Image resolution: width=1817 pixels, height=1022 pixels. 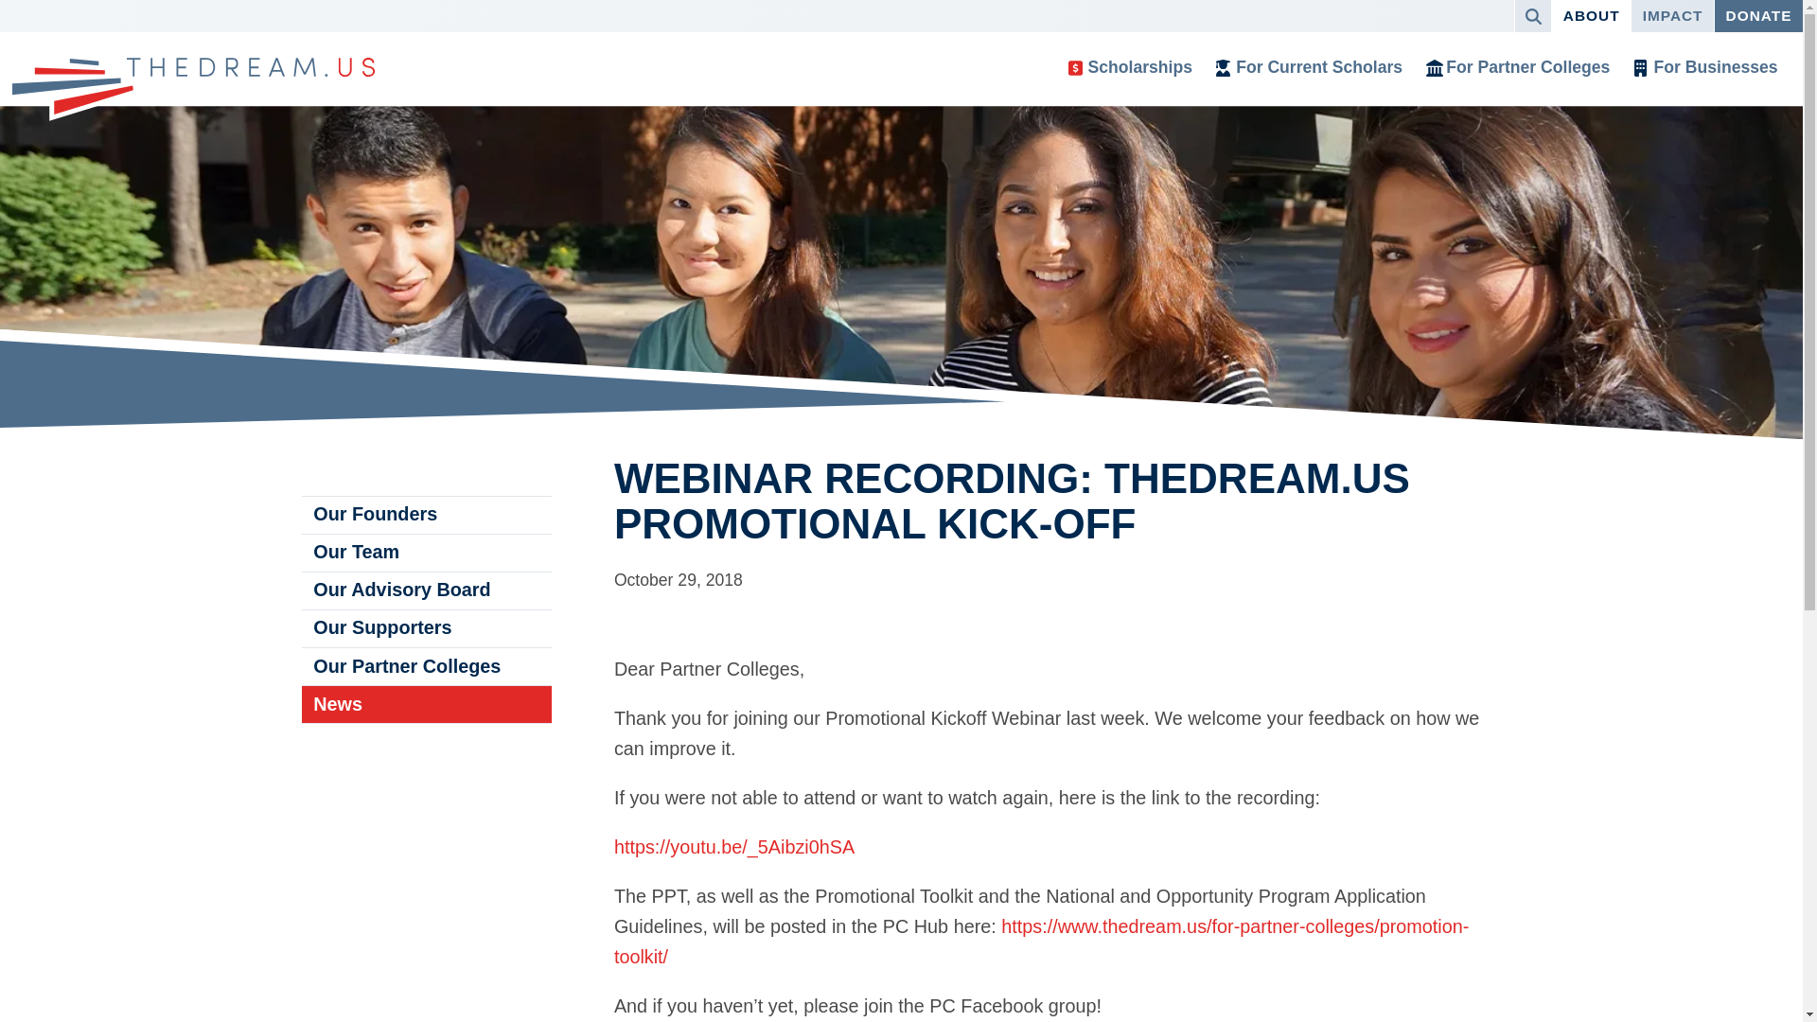 What do you see at coordinates (1310, 68) in the screenshot?
I see `For Current Scholars` at bounding box center [1310, 68].